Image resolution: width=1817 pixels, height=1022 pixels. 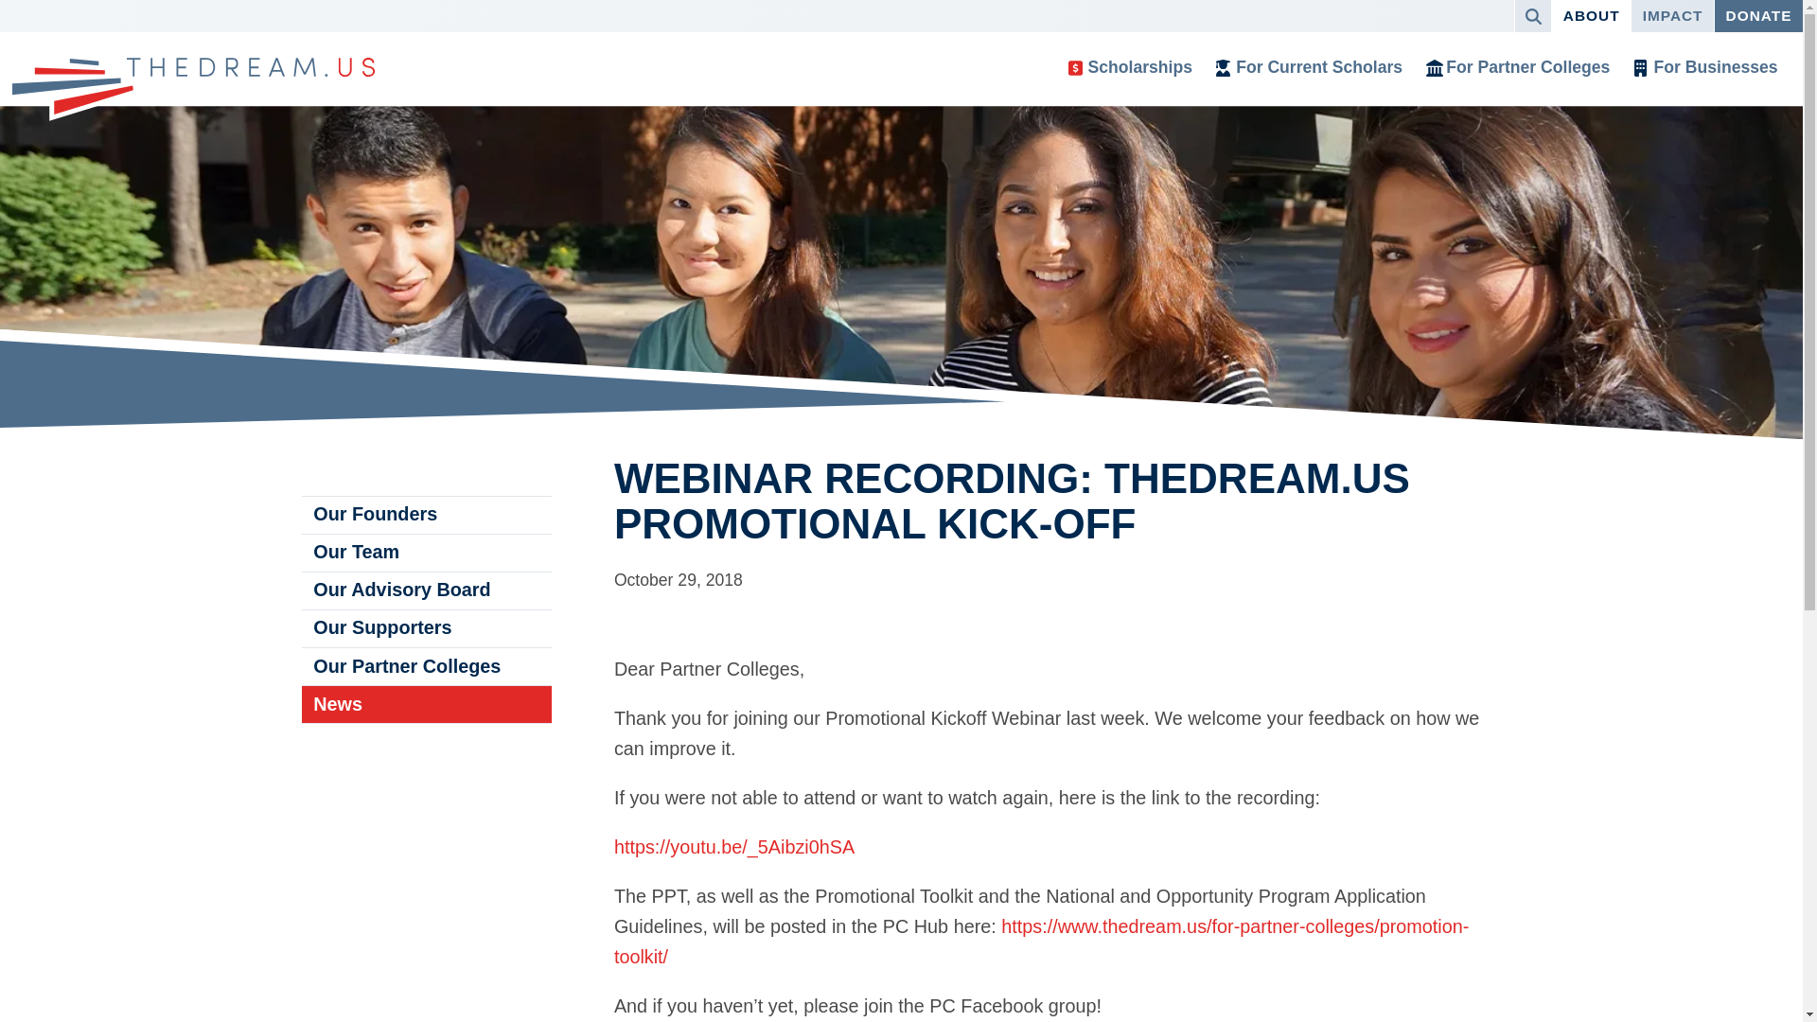 What do you see at coordinates (1310, 68) in the screenshot?
I see `For Current Scholars` at bounding box center [1310, 68].